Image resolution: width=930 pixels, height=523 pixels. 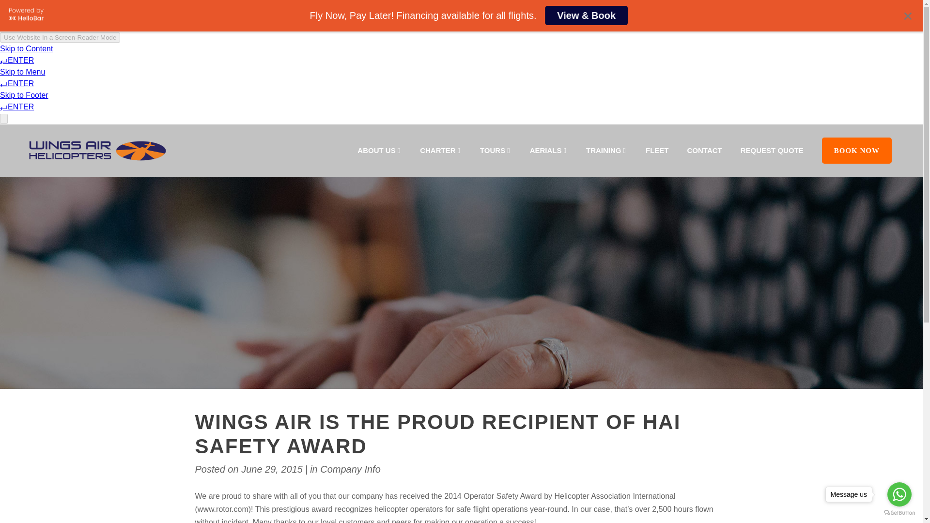 I want to click on TOURS, so click(x=496, y=151).